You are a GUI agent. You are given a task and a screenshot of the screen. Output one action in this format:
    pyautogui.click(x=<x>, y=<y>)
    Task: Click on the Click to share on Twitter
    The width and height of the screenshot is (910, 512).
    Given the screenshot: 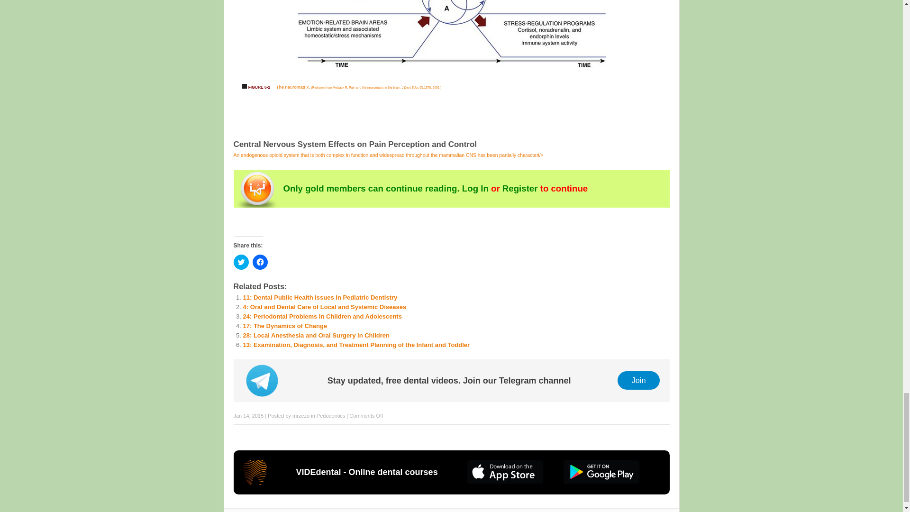 What is the action you would take?
    pyautogui.click(x=241, y=262)
    